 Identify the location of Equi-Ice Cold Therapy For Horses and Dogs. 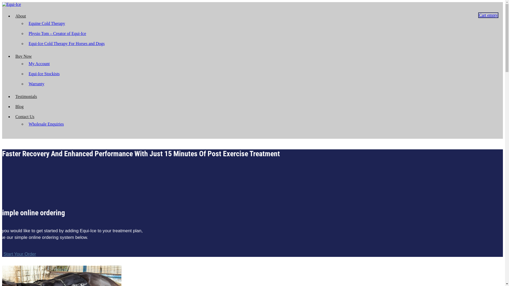
(67, 43).